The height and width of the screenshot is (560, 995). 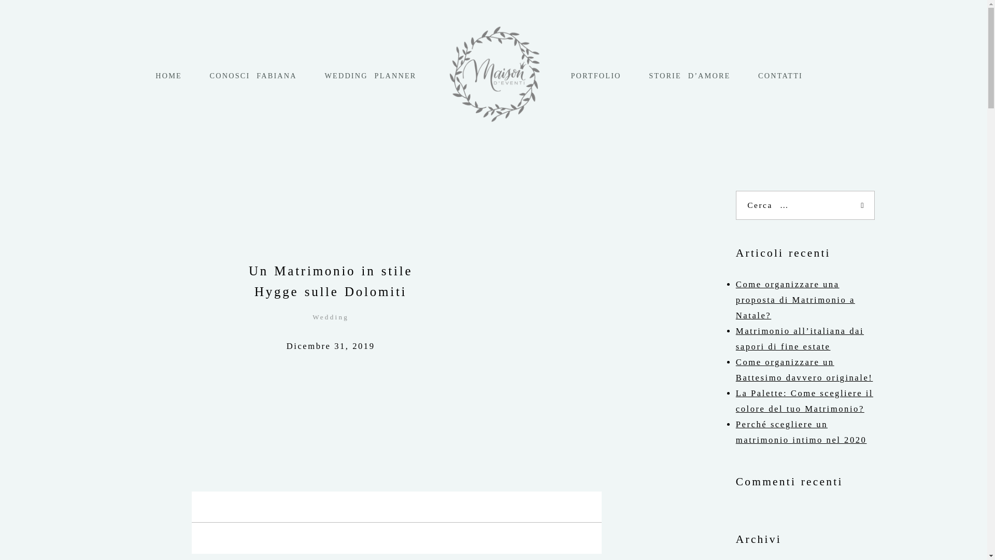 What do you see at coordinates (780, 76) in the screenshot?
I see `CONTATTI` at bounding box center [780, 76].